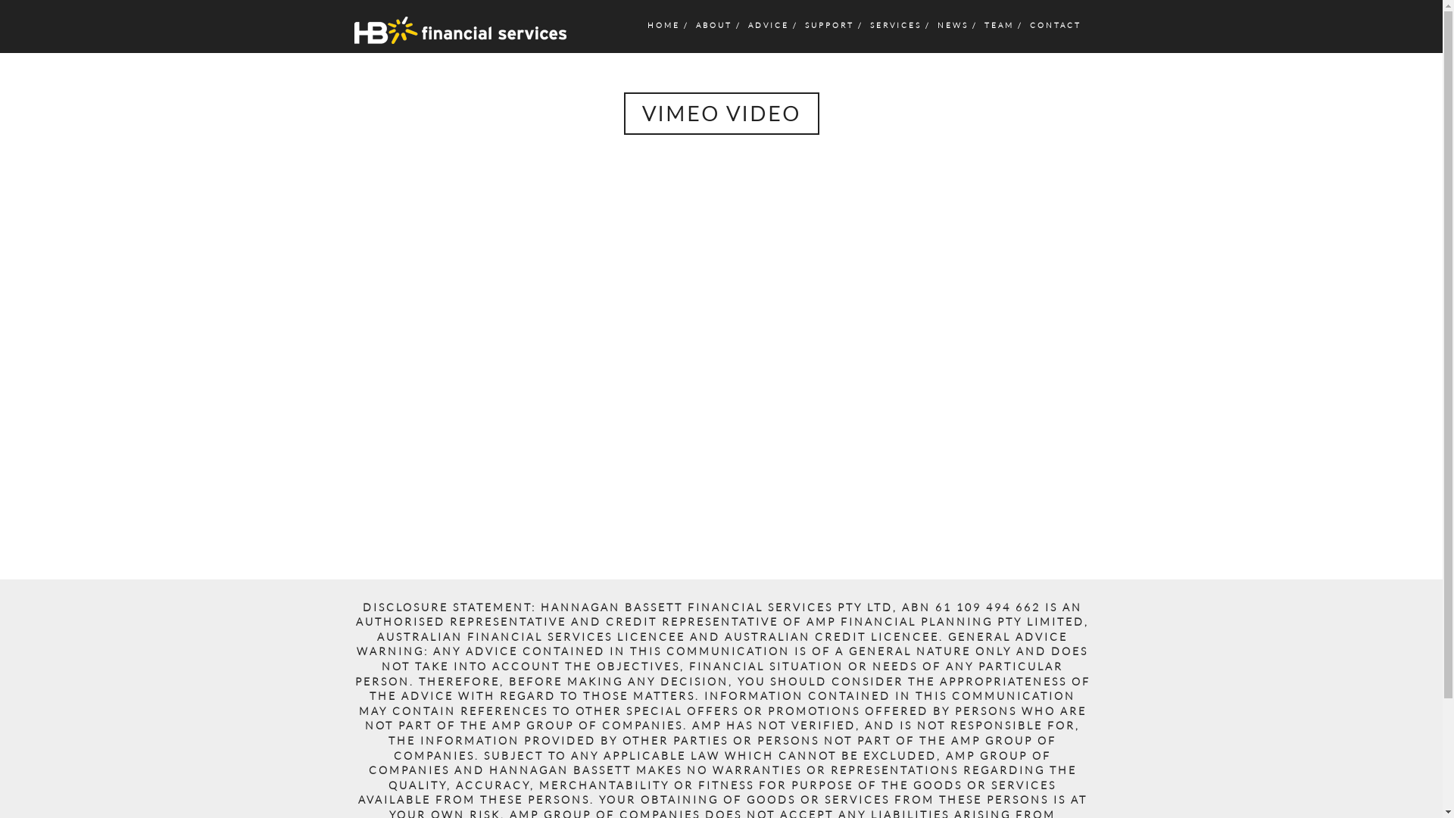 The width and height of the screenshot is (1454, 818). Describe the element at coordinates (956, 24) in the screenshot. I see `NEWS /` at that location.